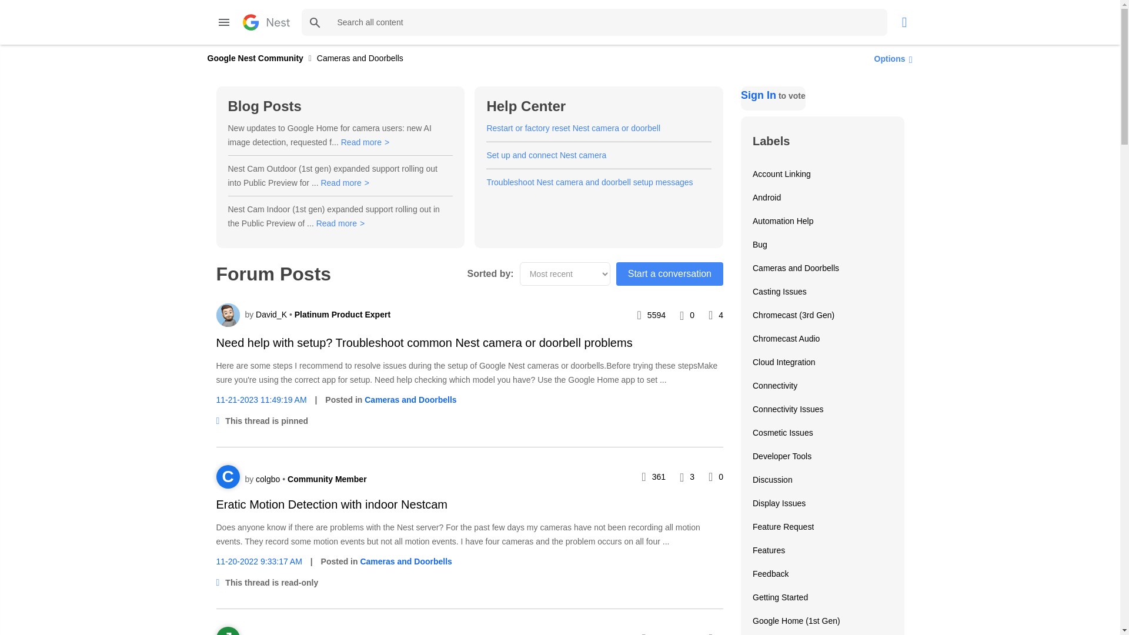 The width and height of the screenshot is (1129, 635). Describe the element at coordinates (315, 22) in the screenshot. I see `Search` at that location.